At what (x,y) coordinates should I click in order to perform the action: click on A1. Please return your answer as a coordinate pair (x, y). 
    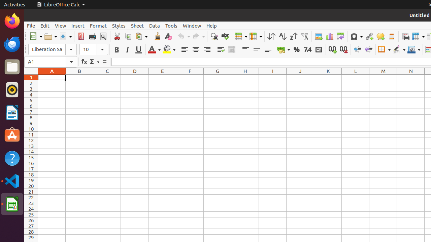
    Looking at the image, I should click on (52, 77).